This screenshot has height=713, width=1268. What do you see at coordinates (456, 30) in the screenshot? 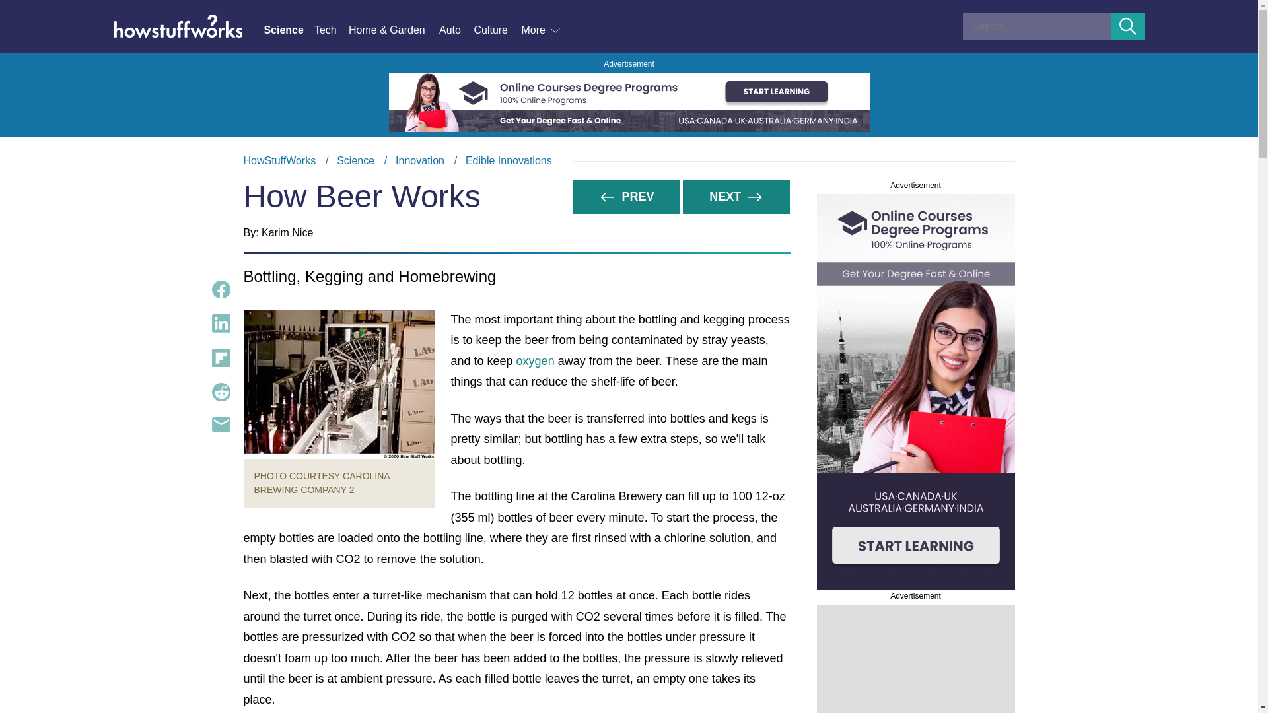
I see `Auto` at bounding box center [456, 30].